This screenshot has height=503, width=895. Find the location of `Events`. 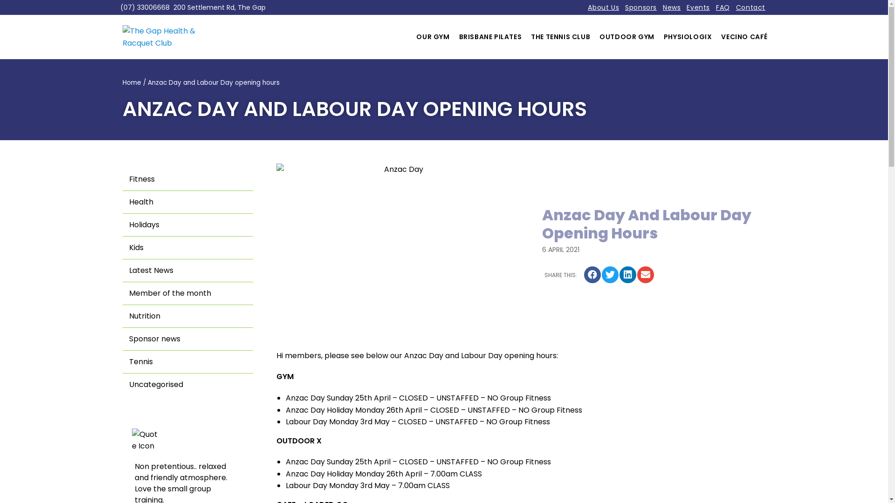

Events is located at coordinates (698, 7).